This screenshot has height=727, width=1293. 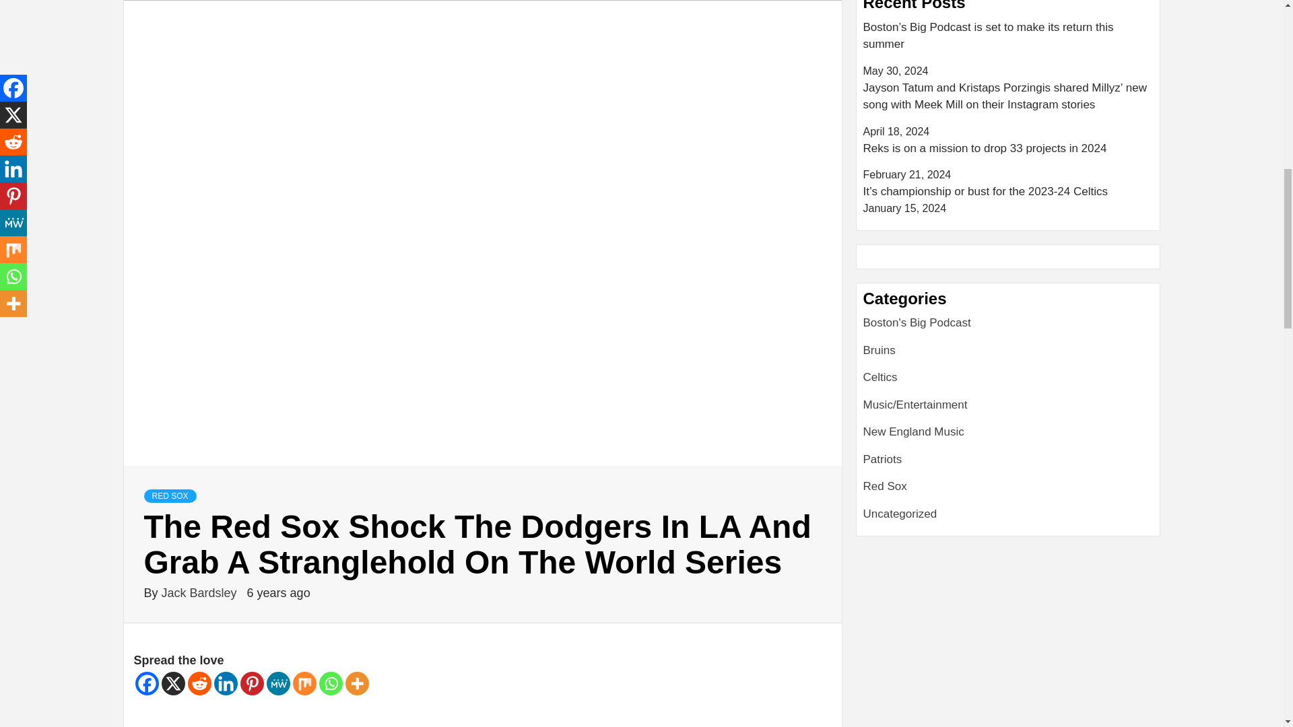 What do you see at coordinates (303, 683) in the screenshot?
I see `Mix` at bounding box center [303, 683].